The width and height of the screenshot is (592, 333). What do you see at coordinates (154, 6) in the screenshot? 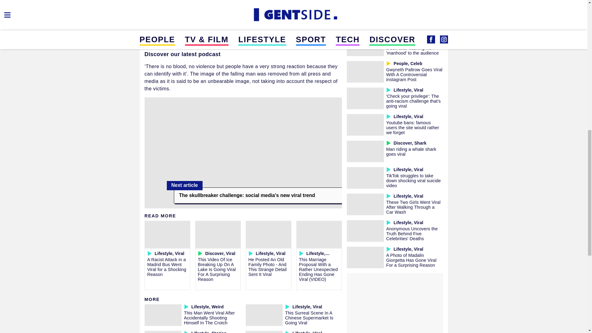
I see `Share on Facebook` at bounding box center [154, 6].